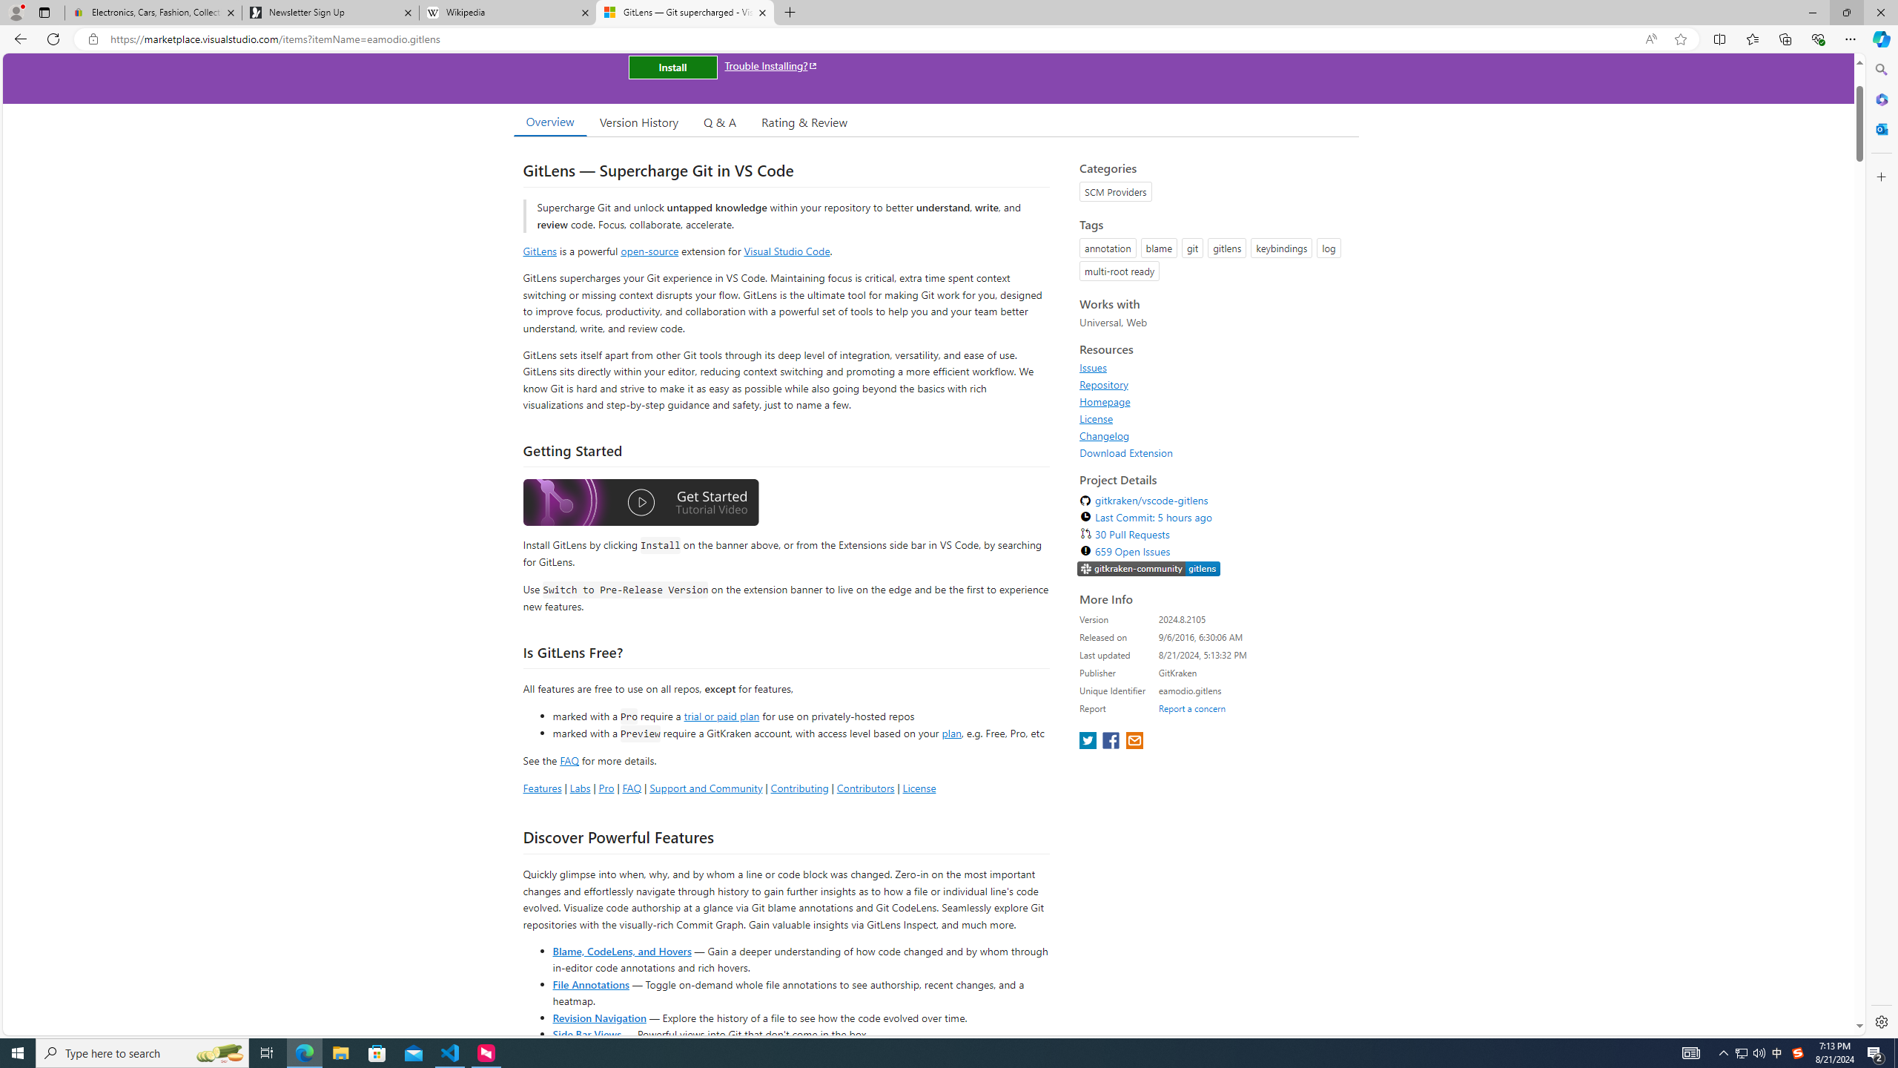 This screenshot has width=1898, height=1068. Describe the element at coordinates (641, 504) in the screenshot. I see `Watch the GitLens Getting Started video` at that location.